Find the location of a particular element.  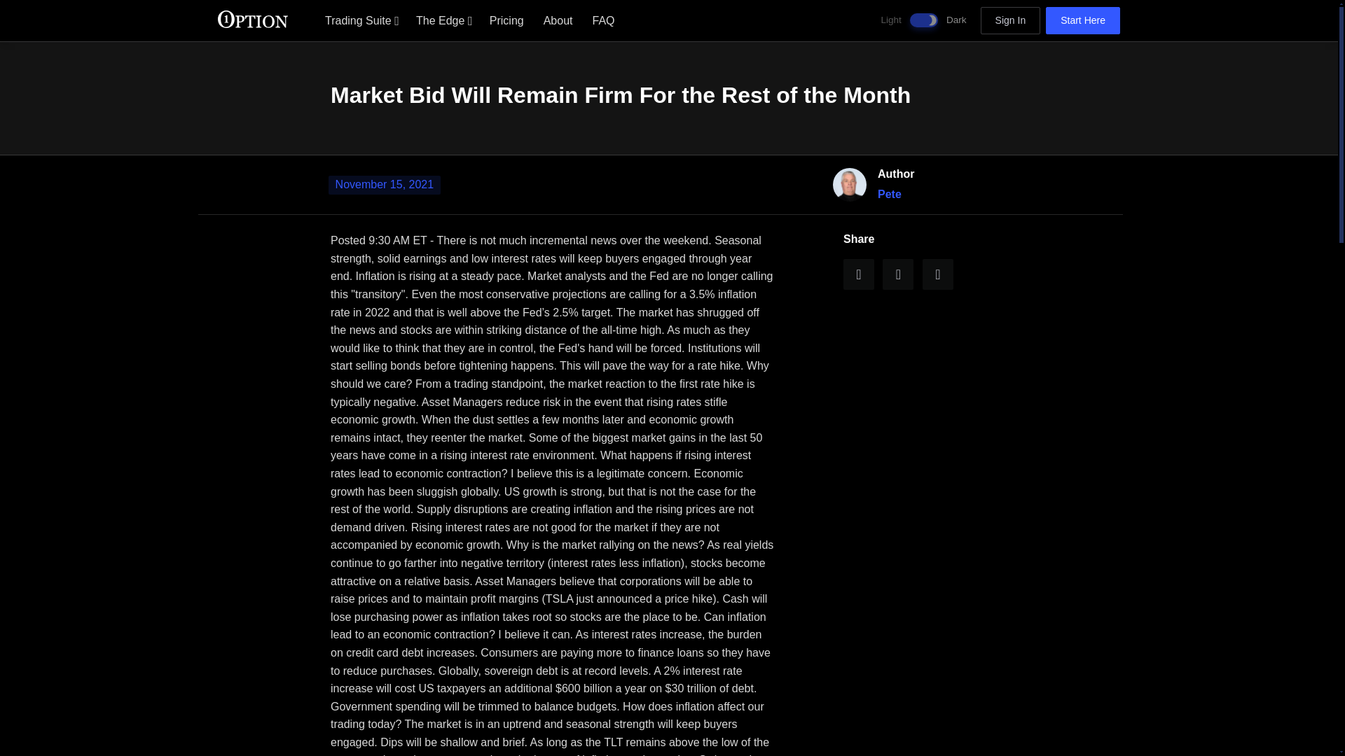

on is located at coordinates (923, 20).